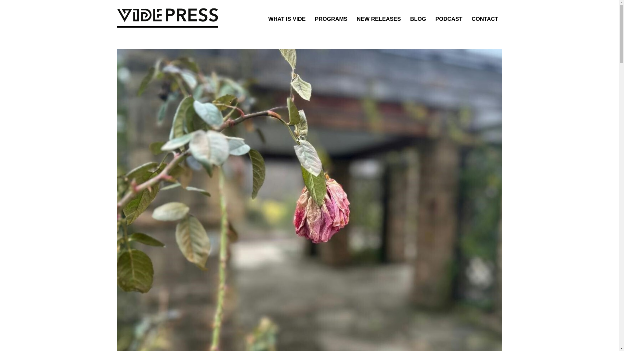  Describe the element at coordinates (331, 19) in the screenshot. I see `PROGRAMS` at that location.